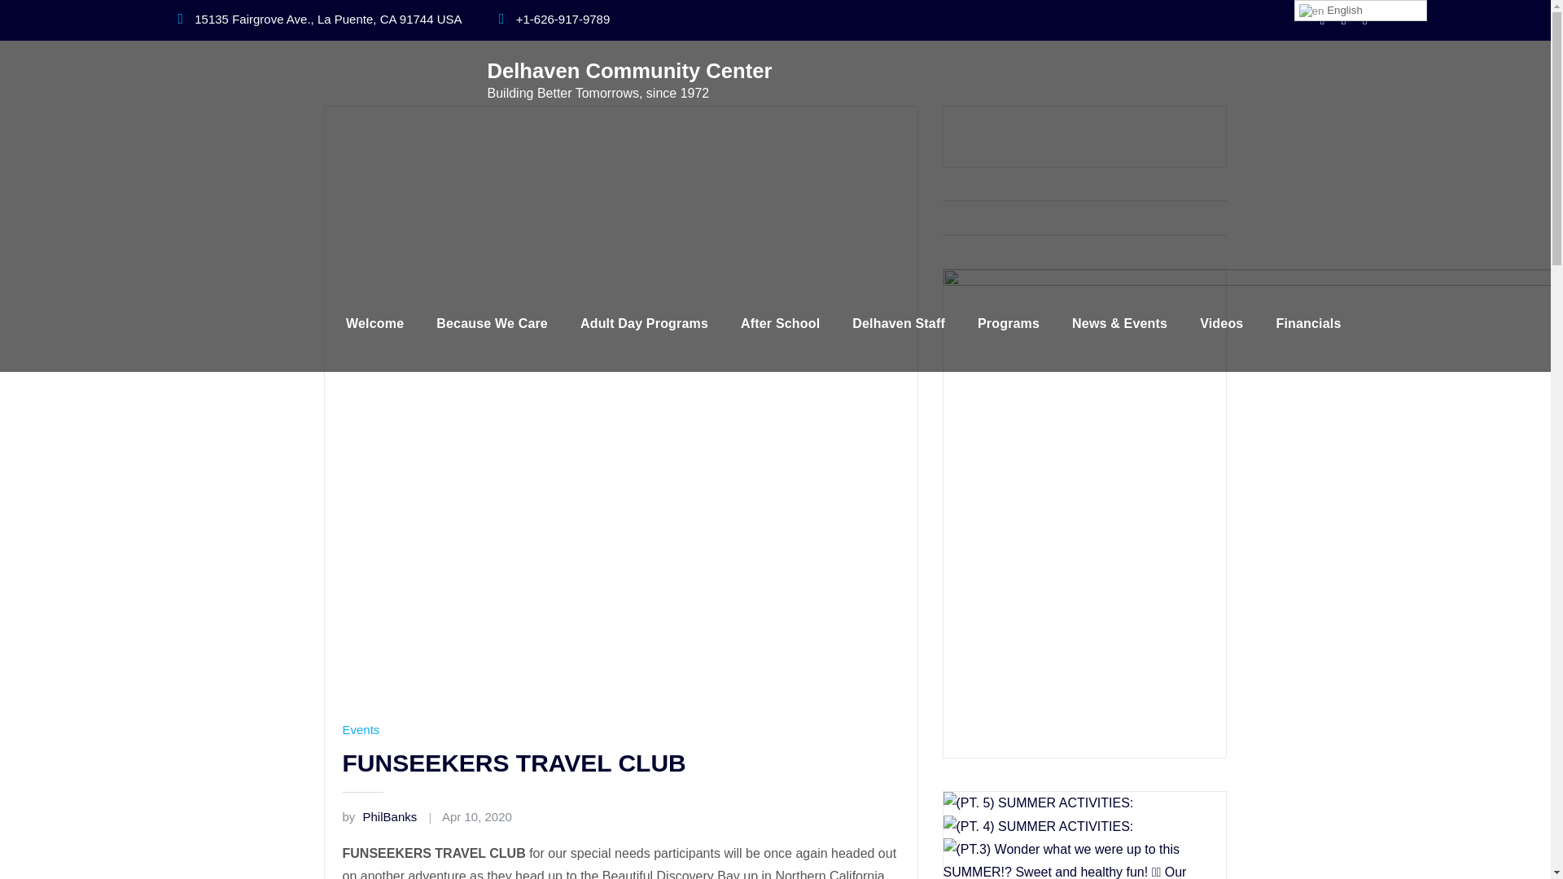  Describe the element at coordinates (477, 817) in the screenshot. I see `Apr 10, 2020` at that location.